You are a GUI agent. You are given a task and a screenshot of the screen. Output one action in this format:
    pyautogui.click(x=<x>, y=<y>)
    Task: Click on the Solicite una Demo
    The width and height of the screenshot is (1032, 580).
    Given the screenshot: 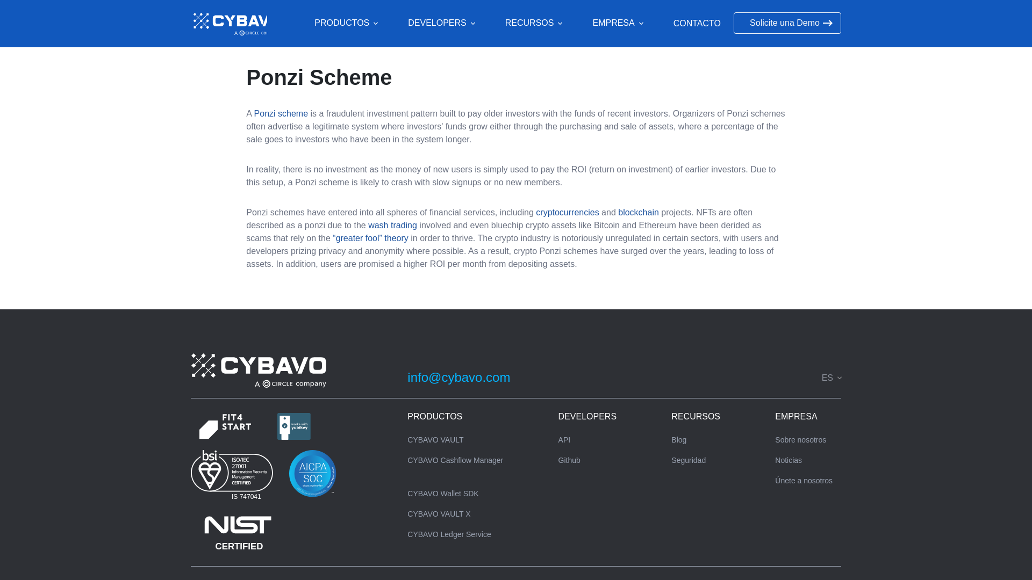 What is the action you would take?
    pyautogui.click(x=787, y=23)
    